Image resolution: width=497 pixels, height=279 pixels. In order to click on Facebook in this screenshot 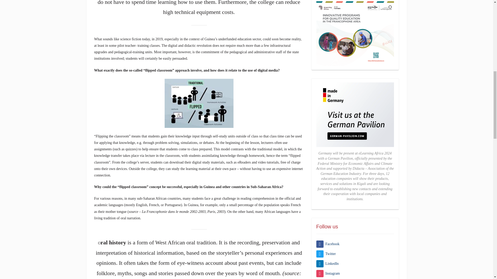, I will do `click(328, 244)`.